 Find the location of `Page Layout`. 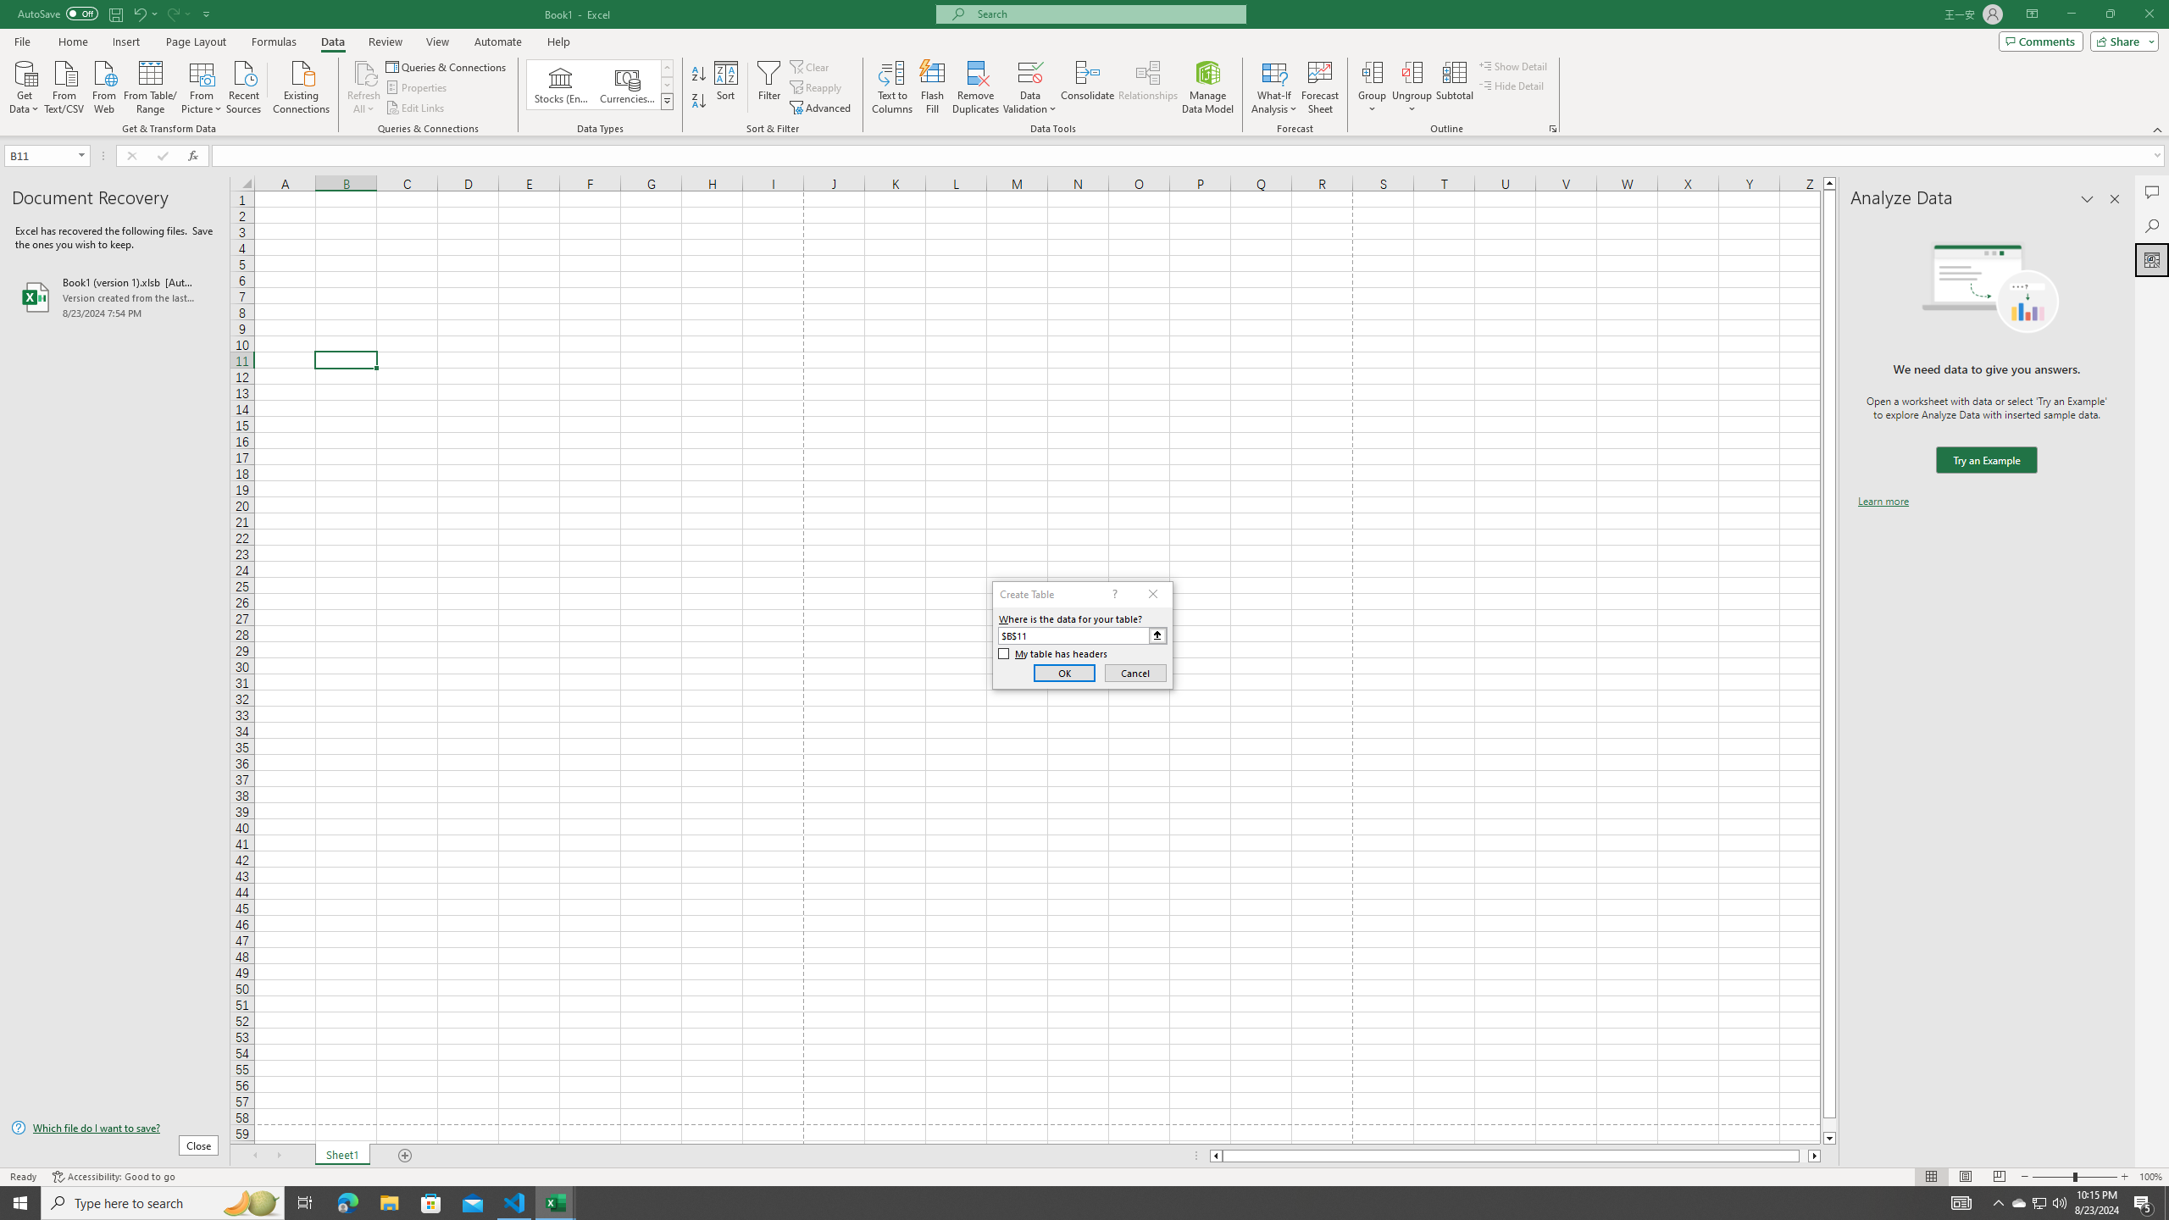

Page Layout is located at coordinates (196, 42).